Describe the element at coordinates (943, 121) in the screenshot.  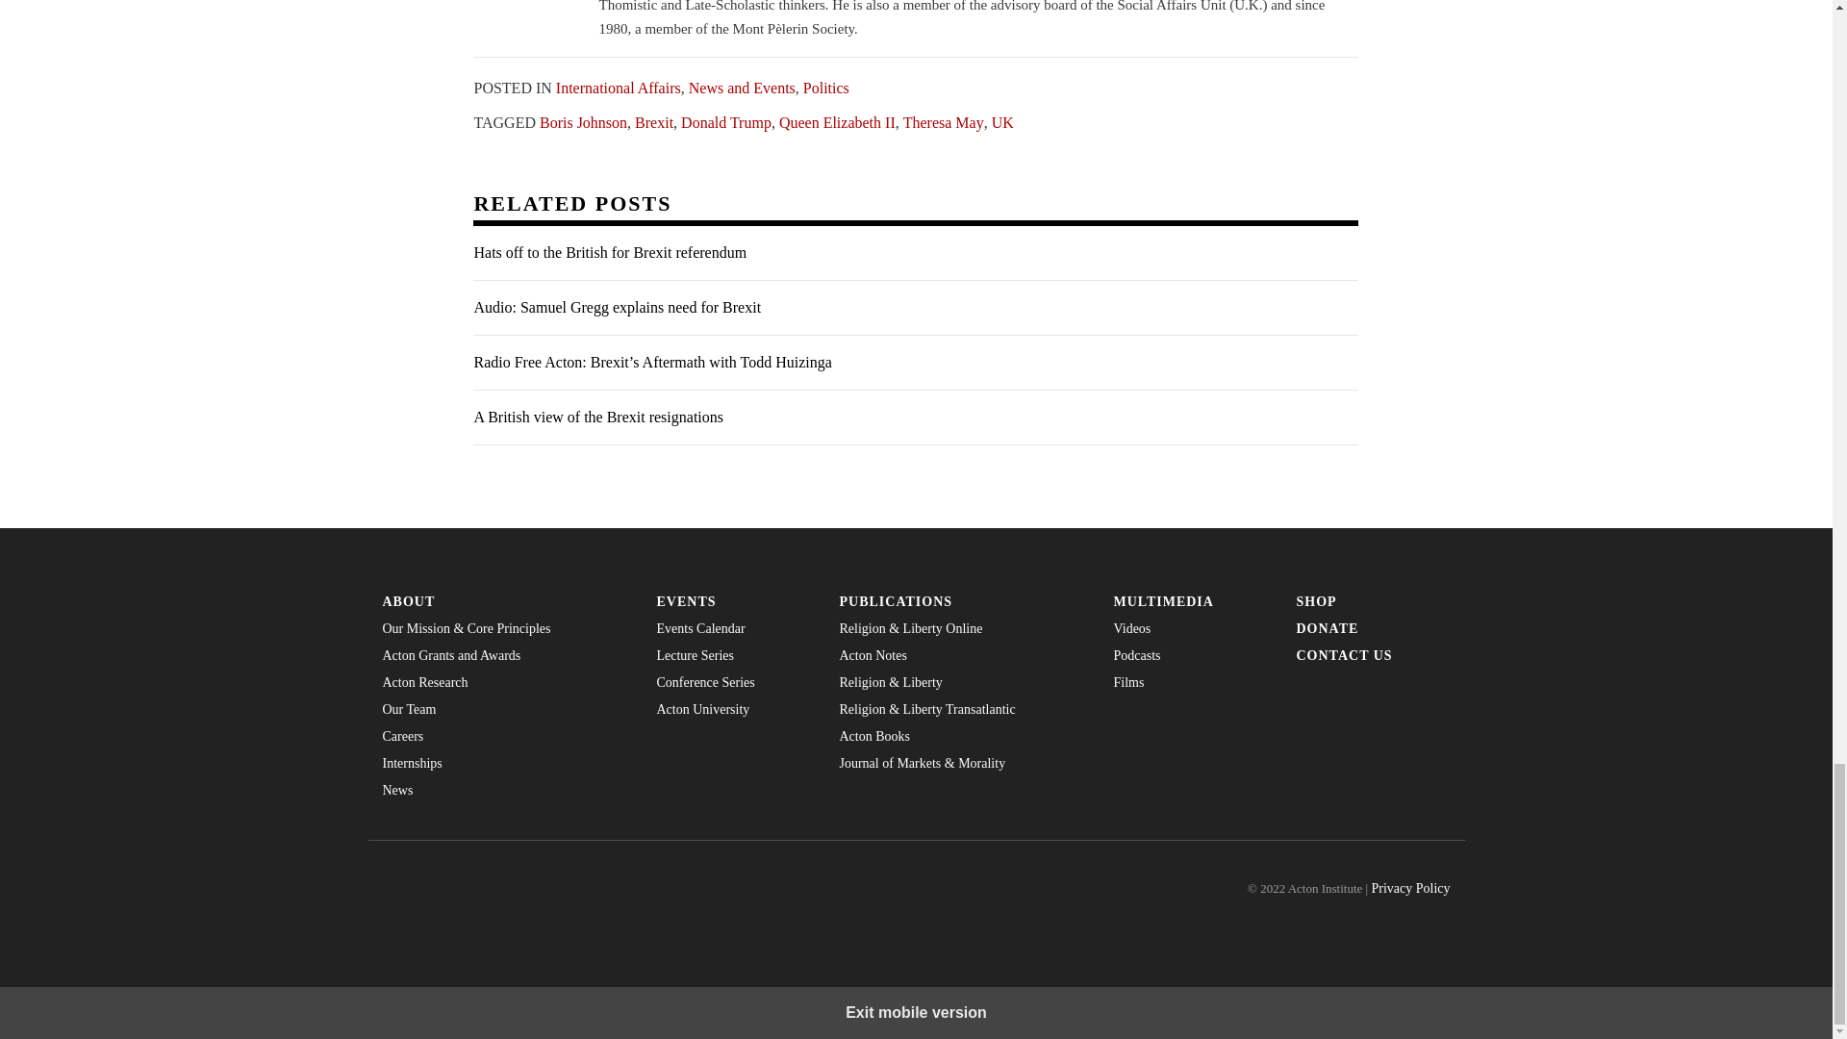
I see `Theresa May` at that location.